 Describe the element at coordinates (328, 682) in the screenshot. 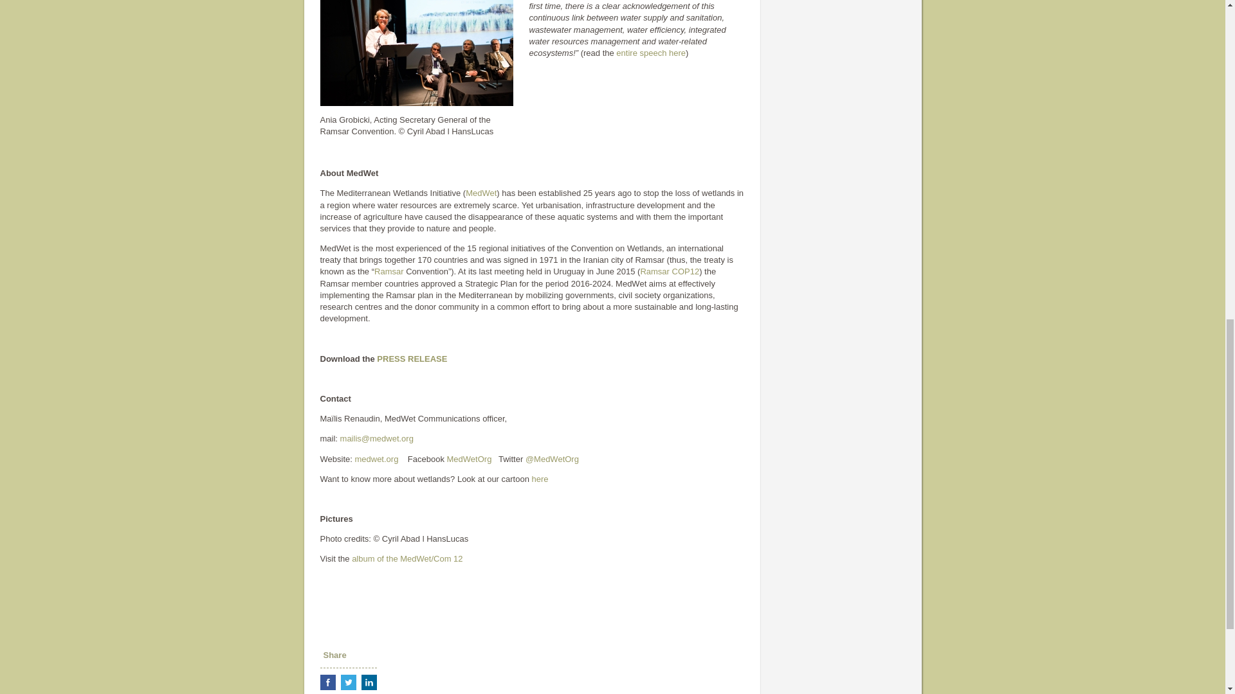

I see `Share this post on Facebook` at that location.